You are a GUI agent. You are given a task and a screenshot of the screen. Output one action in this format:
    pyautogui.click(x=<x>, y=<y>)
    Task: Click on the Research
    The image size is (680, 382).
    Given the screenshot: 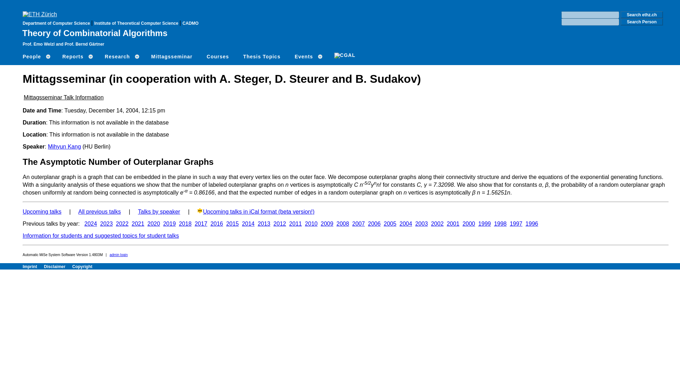 What is the action you would take?
    pyautogui.click(x=121, y=57)
    